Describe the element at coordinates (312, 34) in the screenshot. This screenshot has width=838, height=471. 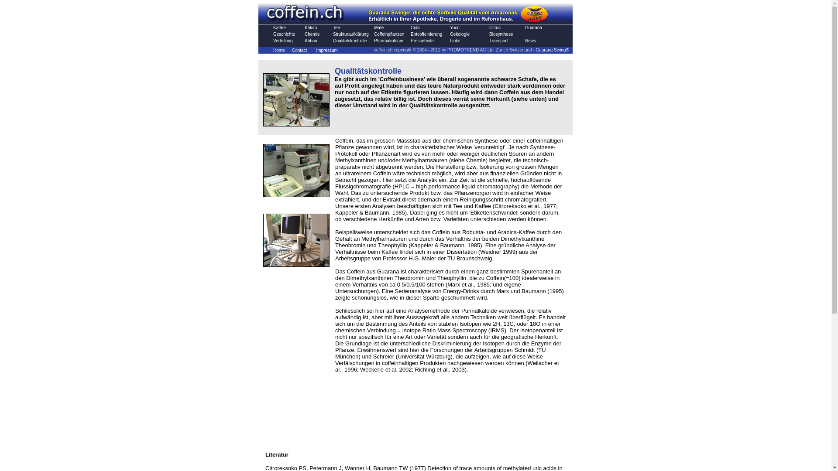
I see `Chemie` at that location.